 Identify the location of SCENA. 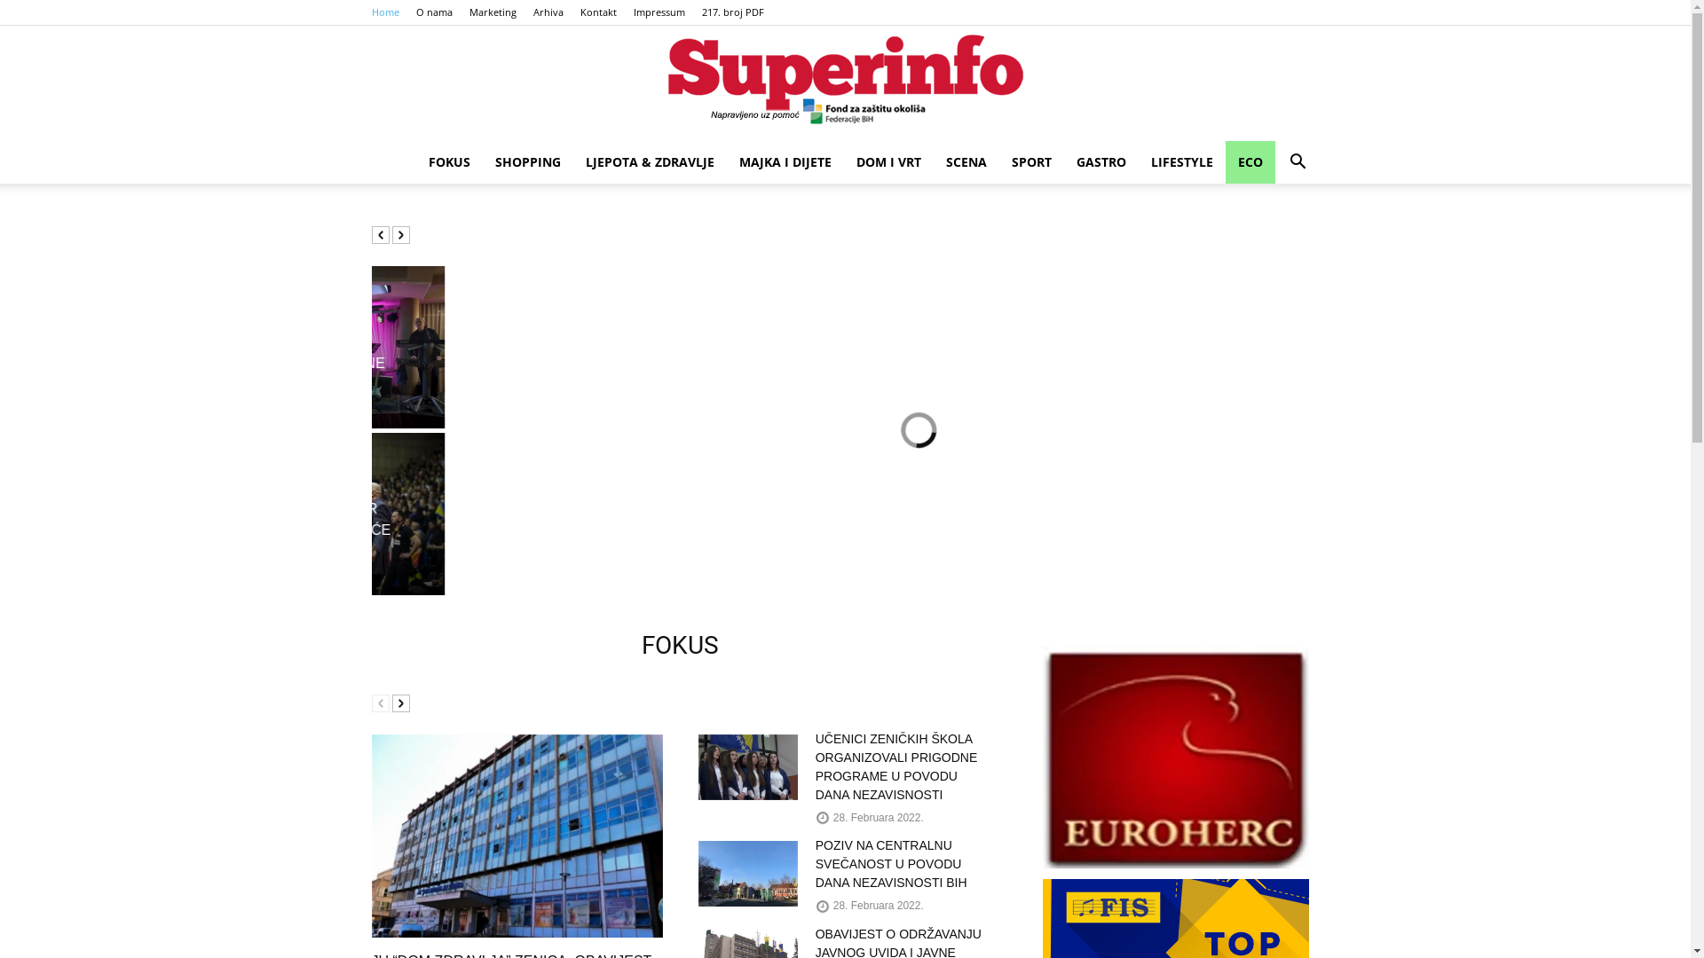
(966, 162).